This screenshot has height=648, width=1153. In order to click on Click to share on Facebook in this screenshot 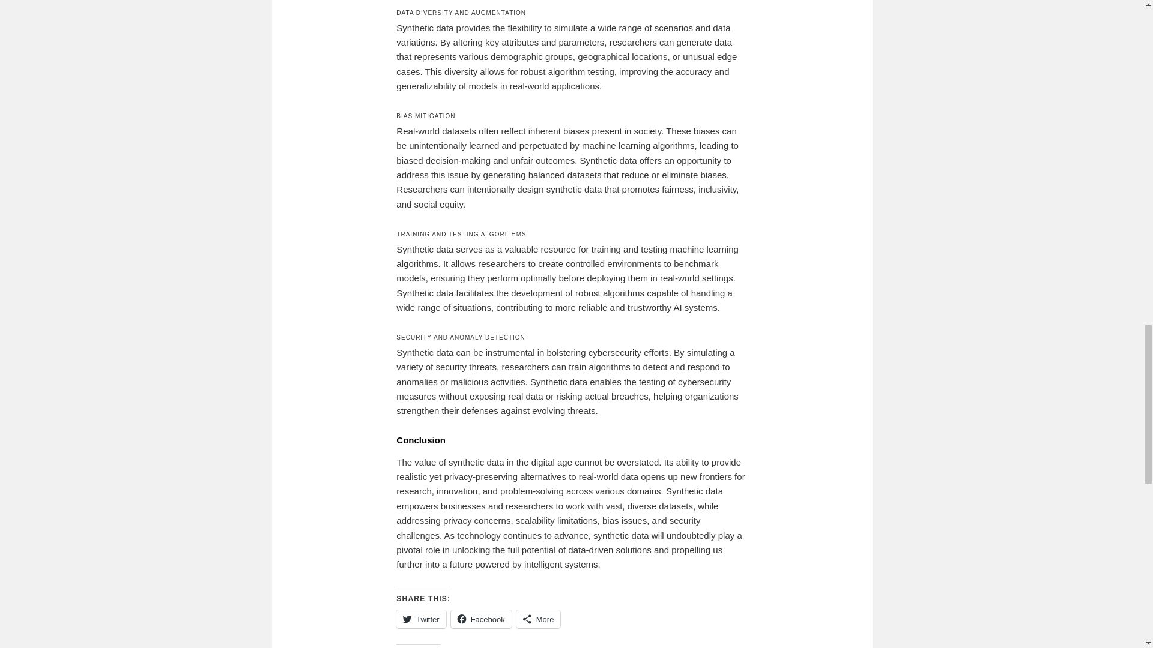, I will do `click(481, 619)`.